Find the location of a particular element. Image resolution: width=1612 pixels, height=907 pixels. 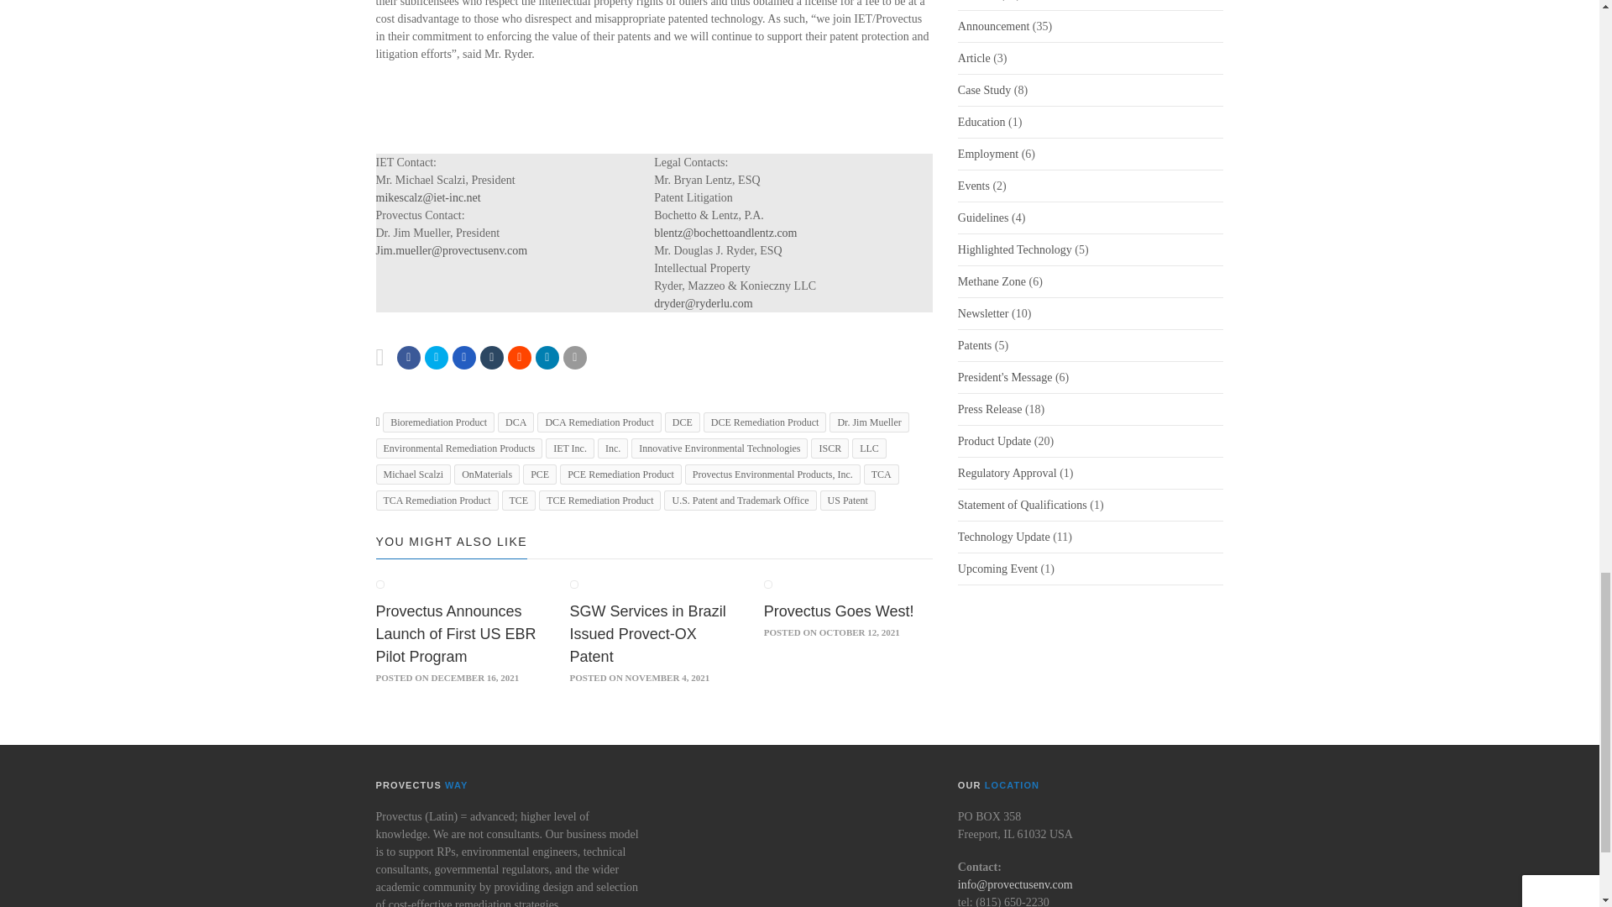

Share on Facebook is located at coordinates (408, 357).